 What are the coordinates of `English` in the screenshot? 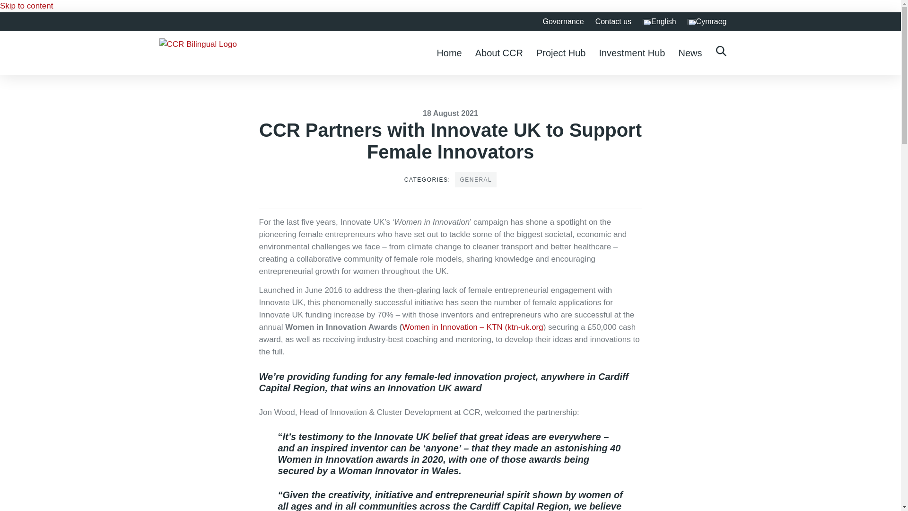 It's located at (659, 21).